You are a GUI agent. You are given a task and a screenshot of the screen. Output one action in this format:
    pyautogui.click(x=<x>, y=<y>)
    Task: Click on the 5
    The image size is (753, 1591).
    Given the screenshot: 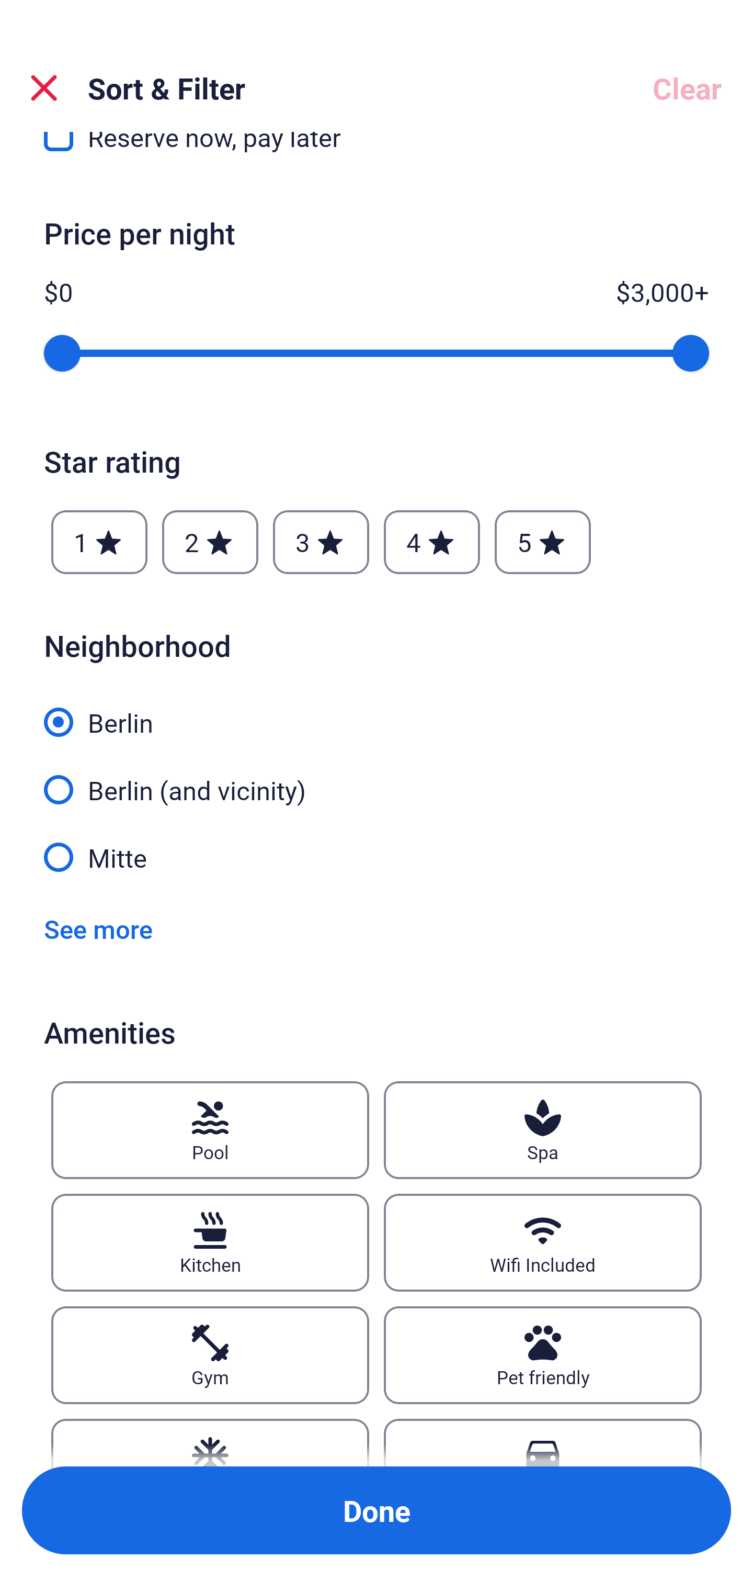 What is the action you would take?
    pyautogui.click(x=543, y=541)
    